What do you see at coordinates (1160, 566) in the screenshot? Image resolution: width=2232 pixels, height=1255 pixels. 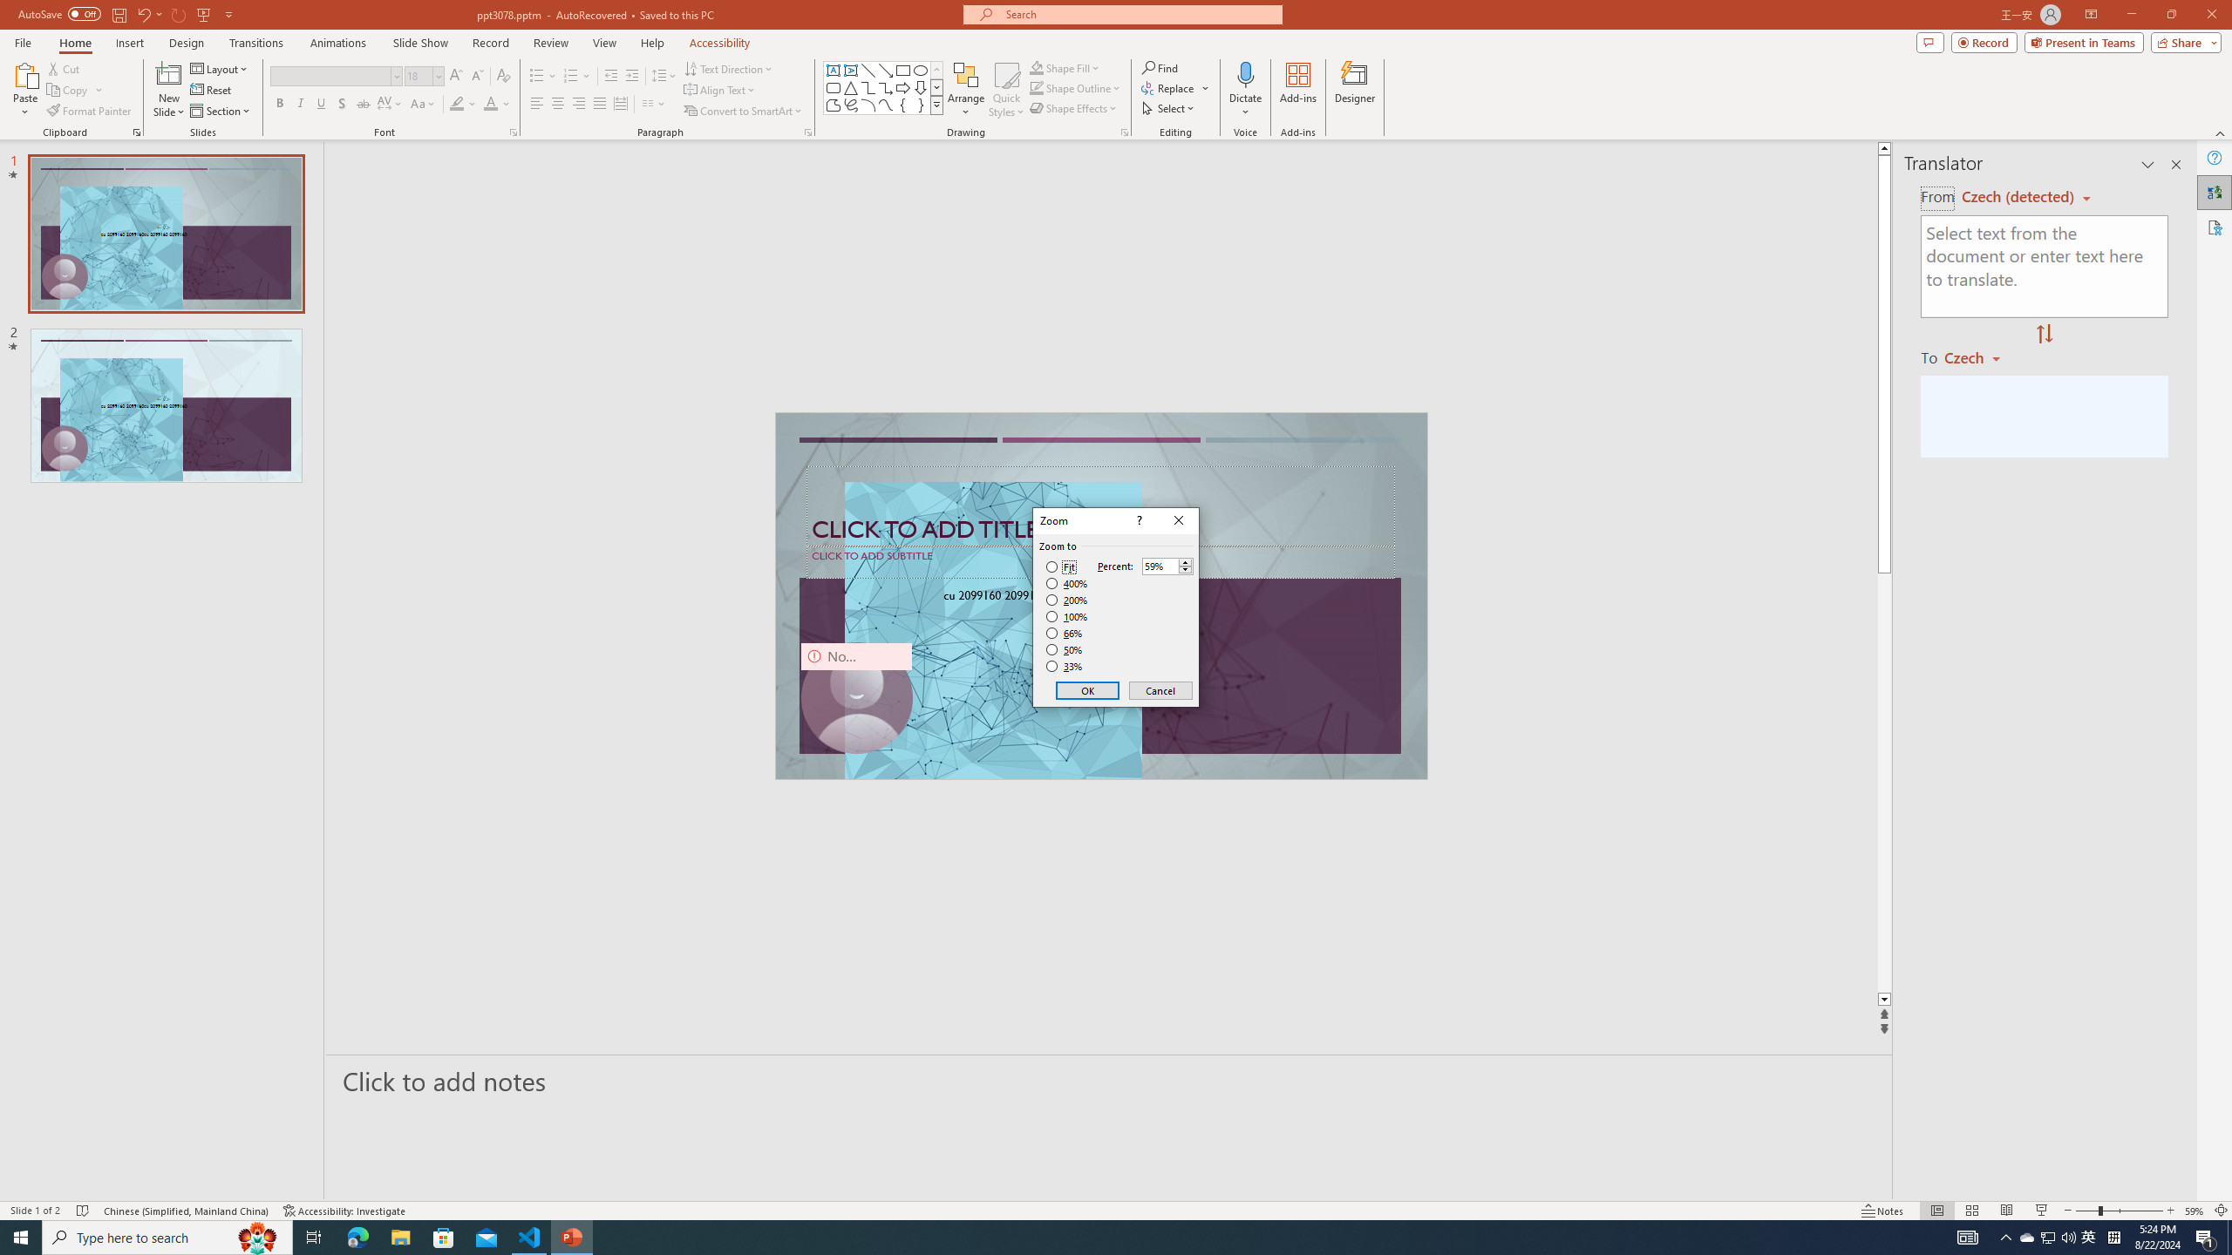 I see `Percent` at bounding box center [1160, 566].